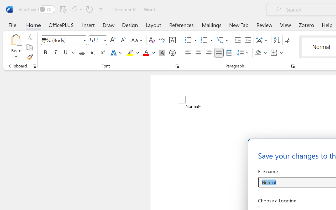 This screenshot has width=336, height=210. What do you see at coordinates (12, 25) in the screenshot?
I see `File Tab` at bounding box center [12, 25].